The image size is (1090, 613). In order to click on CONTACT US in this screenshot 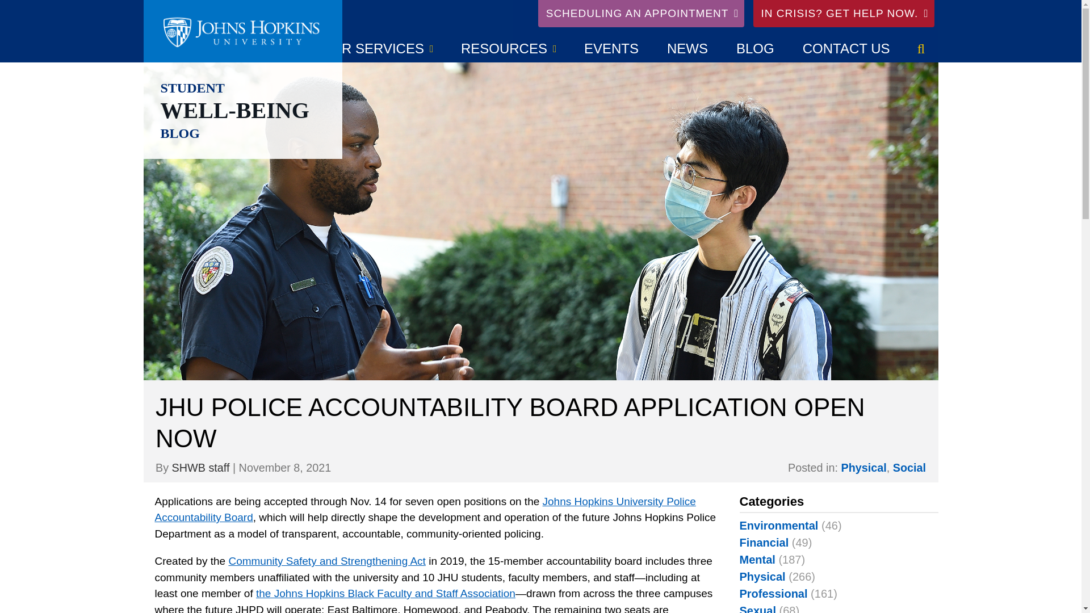, I will do `click(846, 49)`.